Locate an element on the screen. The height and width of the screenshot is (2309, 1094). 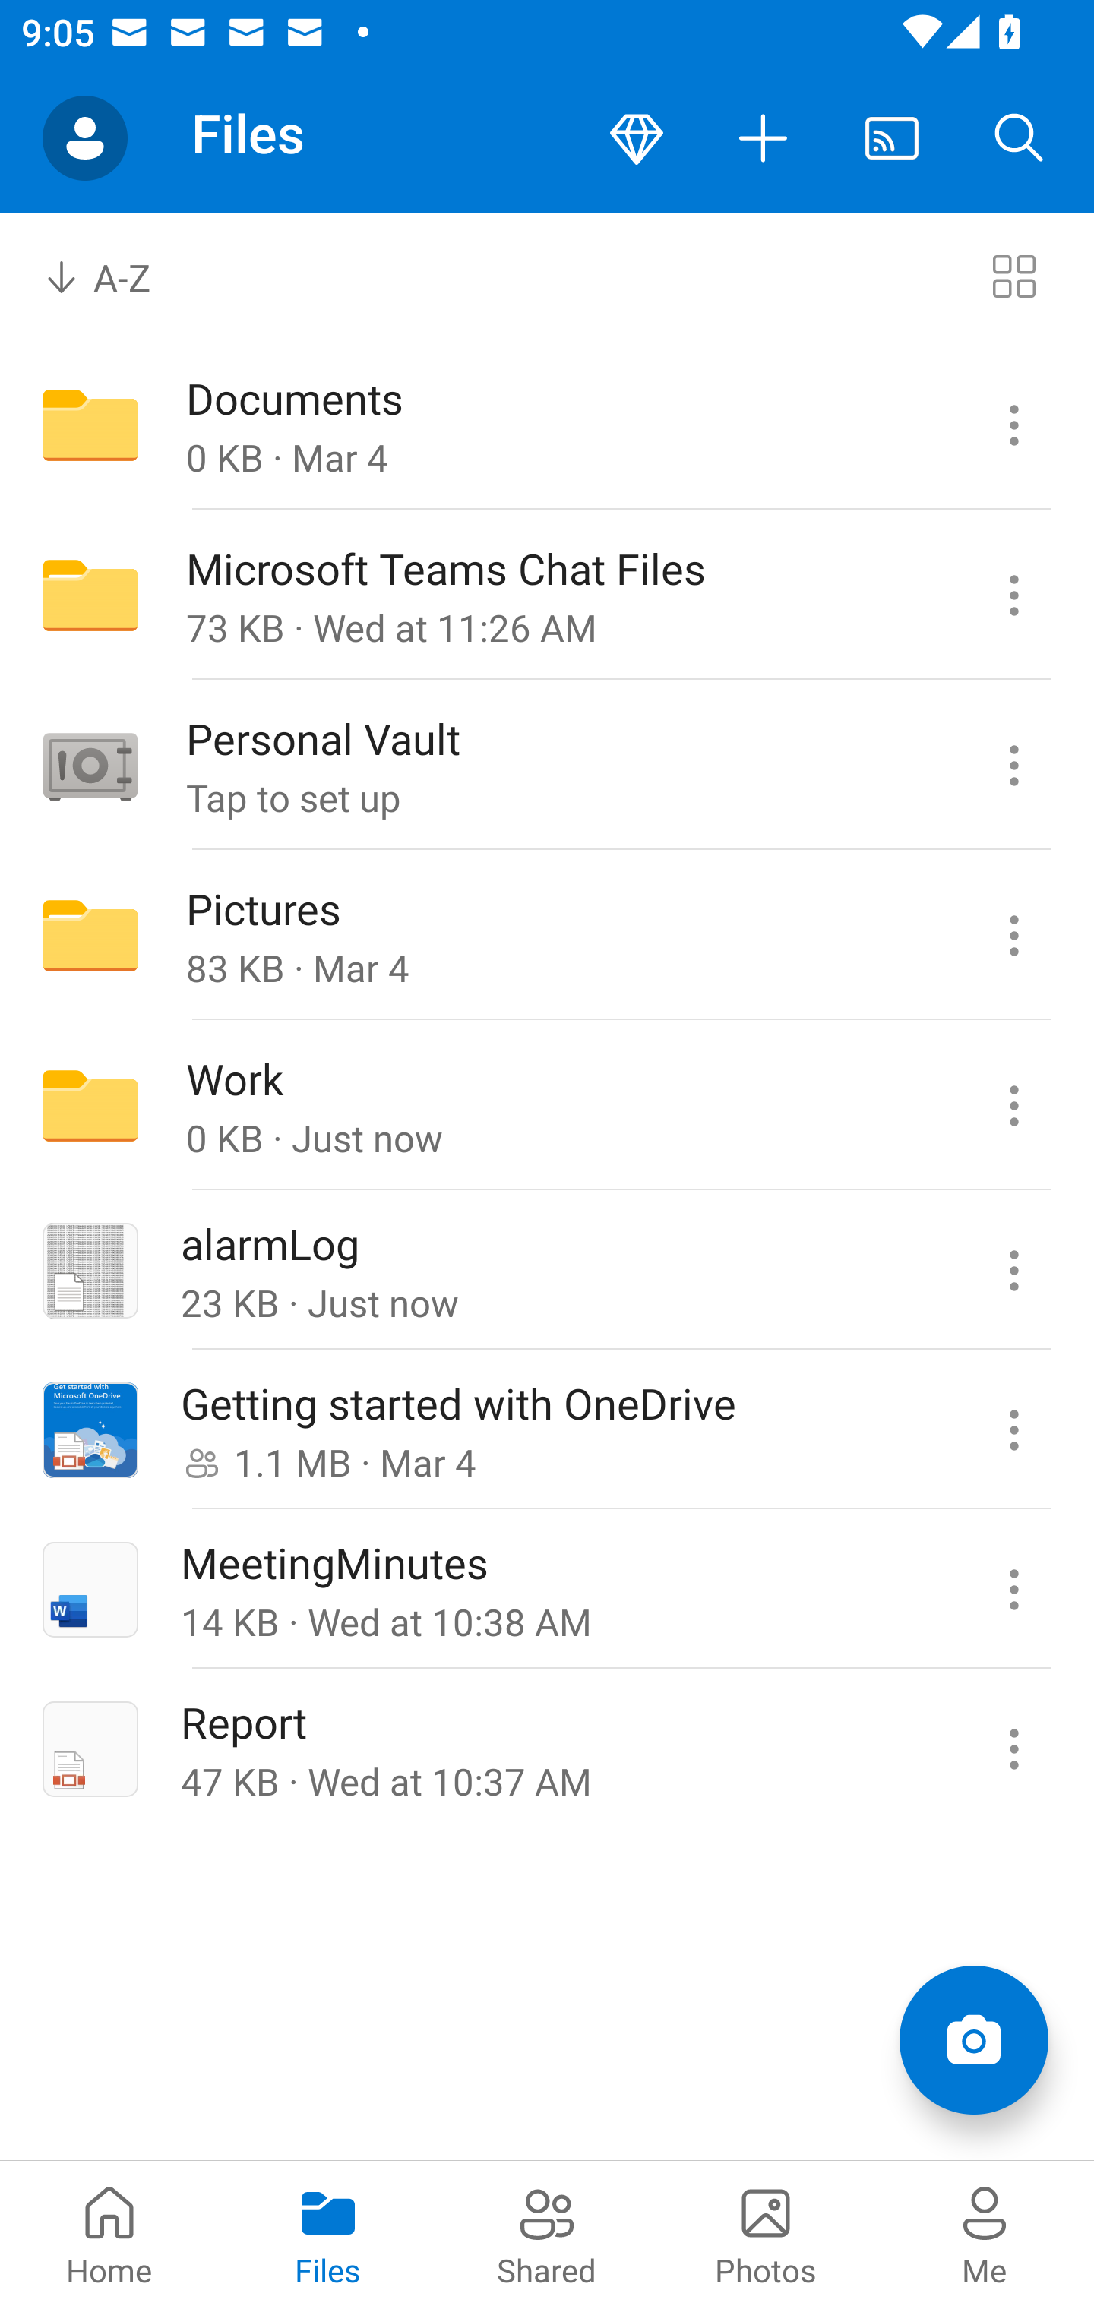
A-Z Sort by combo box, sort by name, A to Z is located at coordinates (119, 275).